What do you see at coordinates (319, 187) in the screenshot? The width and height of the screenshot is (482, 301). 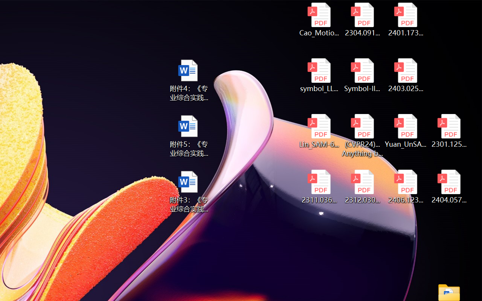 I see `2311.03658v2.pdf` at bounding box center [319, 187].